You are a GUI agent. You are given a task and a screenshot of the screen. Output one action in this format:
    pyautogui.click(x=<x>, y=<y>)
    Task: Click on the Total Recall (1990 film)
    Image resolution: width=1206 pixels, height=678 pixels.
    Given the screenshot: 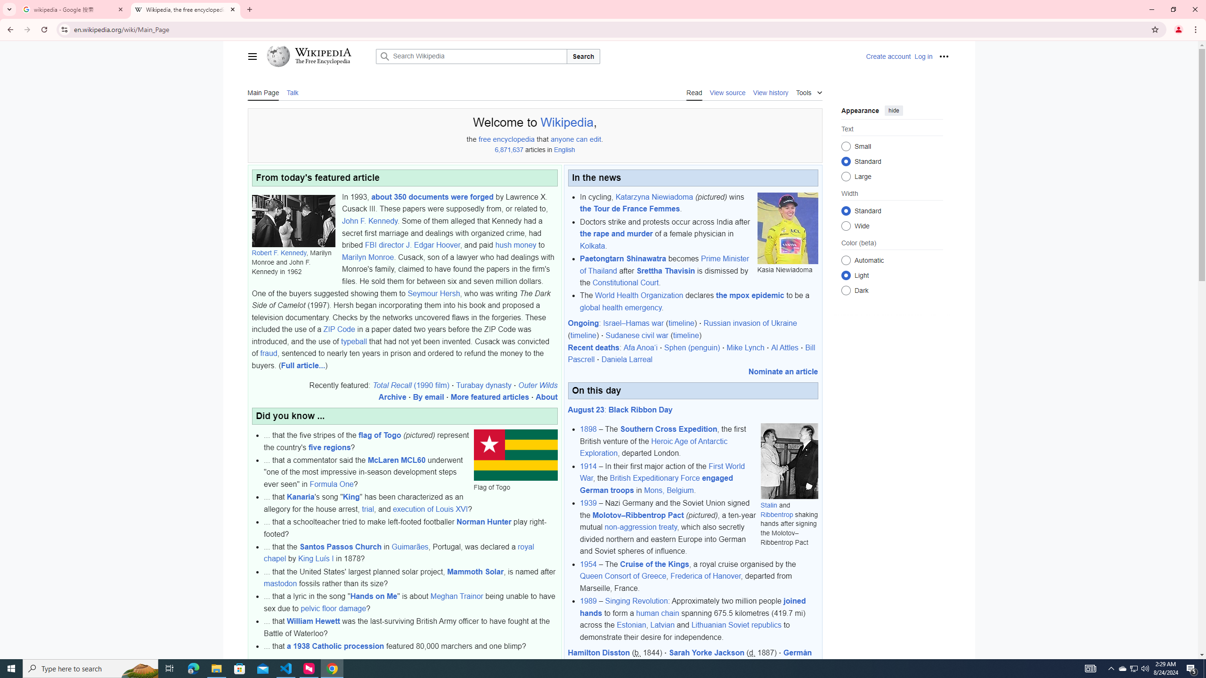 What is the action you would take?
    pyautogui.click(x=411, y=385)
    